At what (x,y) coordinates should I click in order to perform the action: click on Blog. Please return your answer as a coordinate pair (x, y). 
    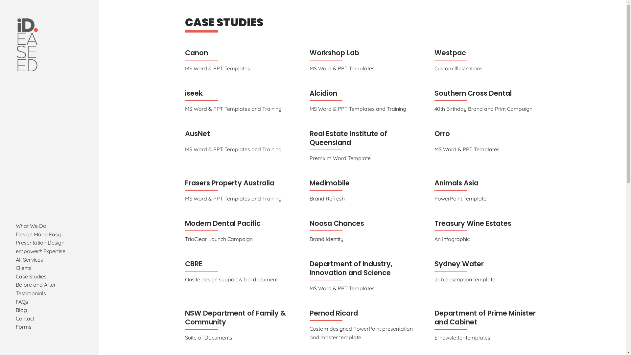
    Looking at the image, I should click on (21, 310).